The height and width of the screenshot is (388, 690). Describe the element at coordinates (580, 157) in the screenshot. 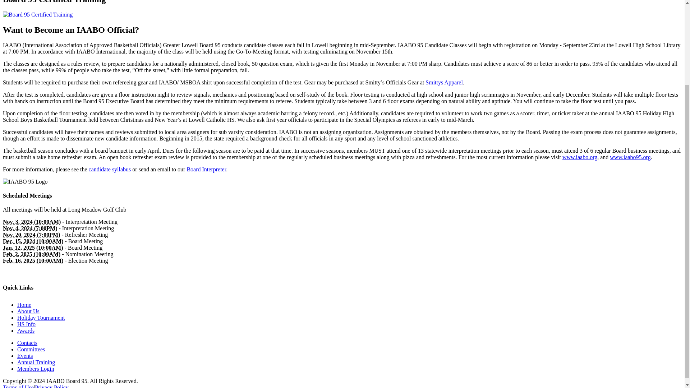

I see `www.iaabo.org` at that location.